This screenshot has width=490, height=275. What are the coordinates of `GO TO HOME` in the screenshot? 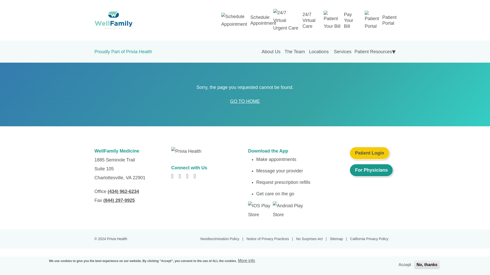 It's located at (245, 101).